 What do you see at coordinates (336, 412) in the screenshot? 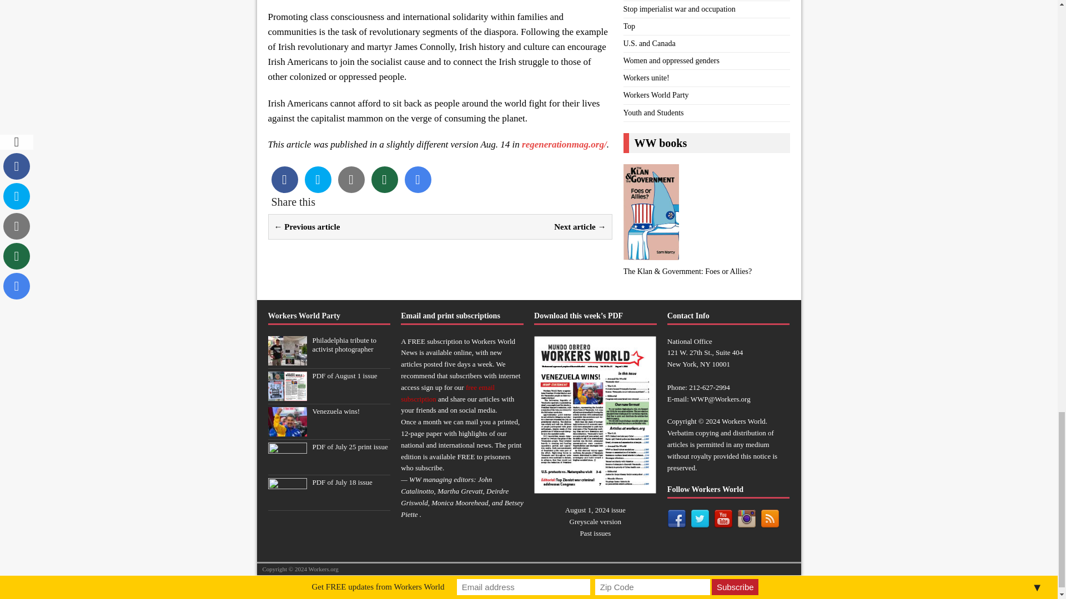
I see `Venezuela wins!` at bounding box center [336, 412].